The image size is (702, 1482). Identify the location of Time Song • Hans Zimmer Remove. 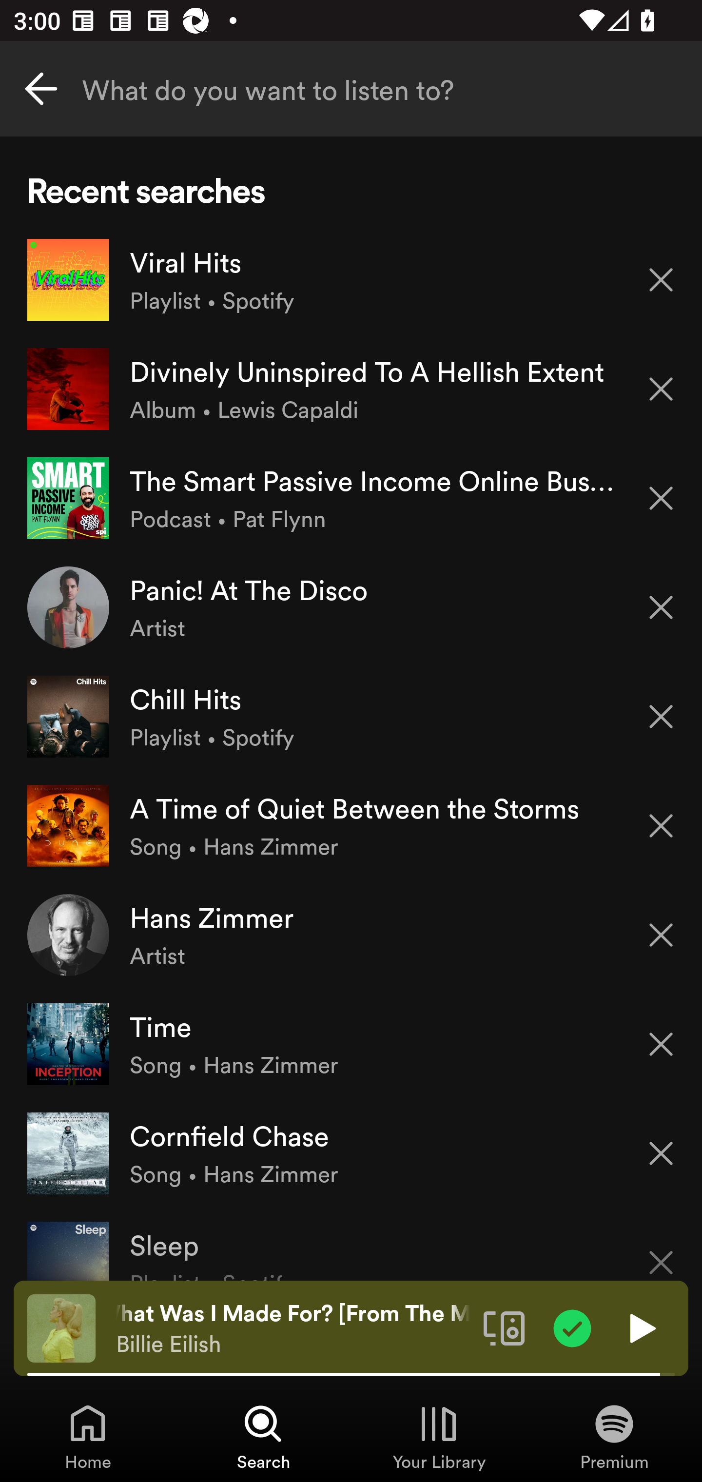
(351, 1044).